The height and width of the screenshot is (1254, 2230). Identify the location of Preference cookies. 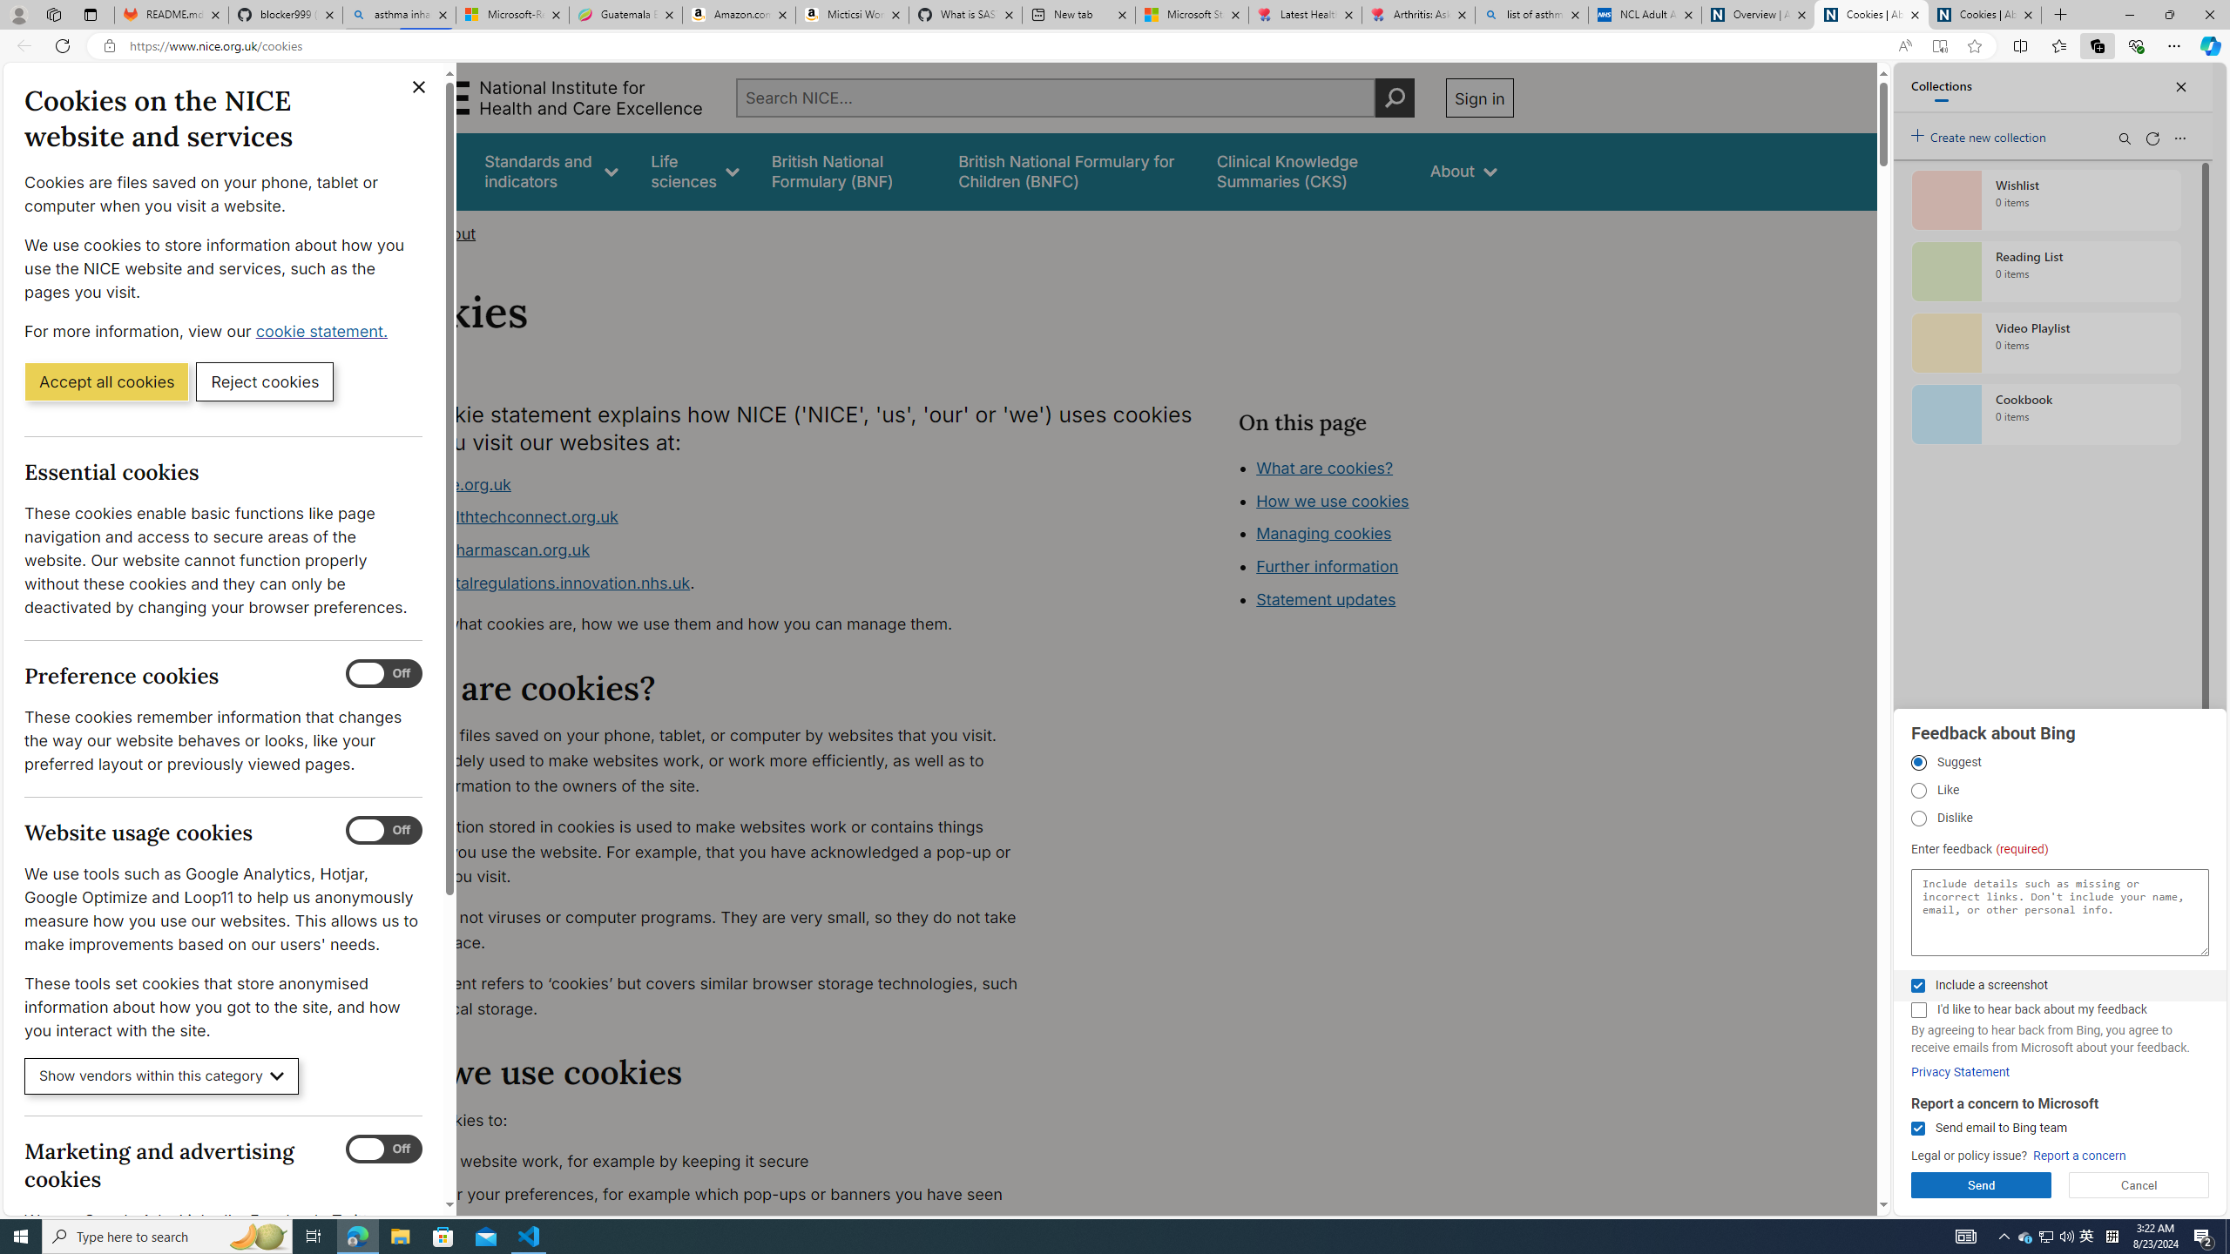
(384, 674).